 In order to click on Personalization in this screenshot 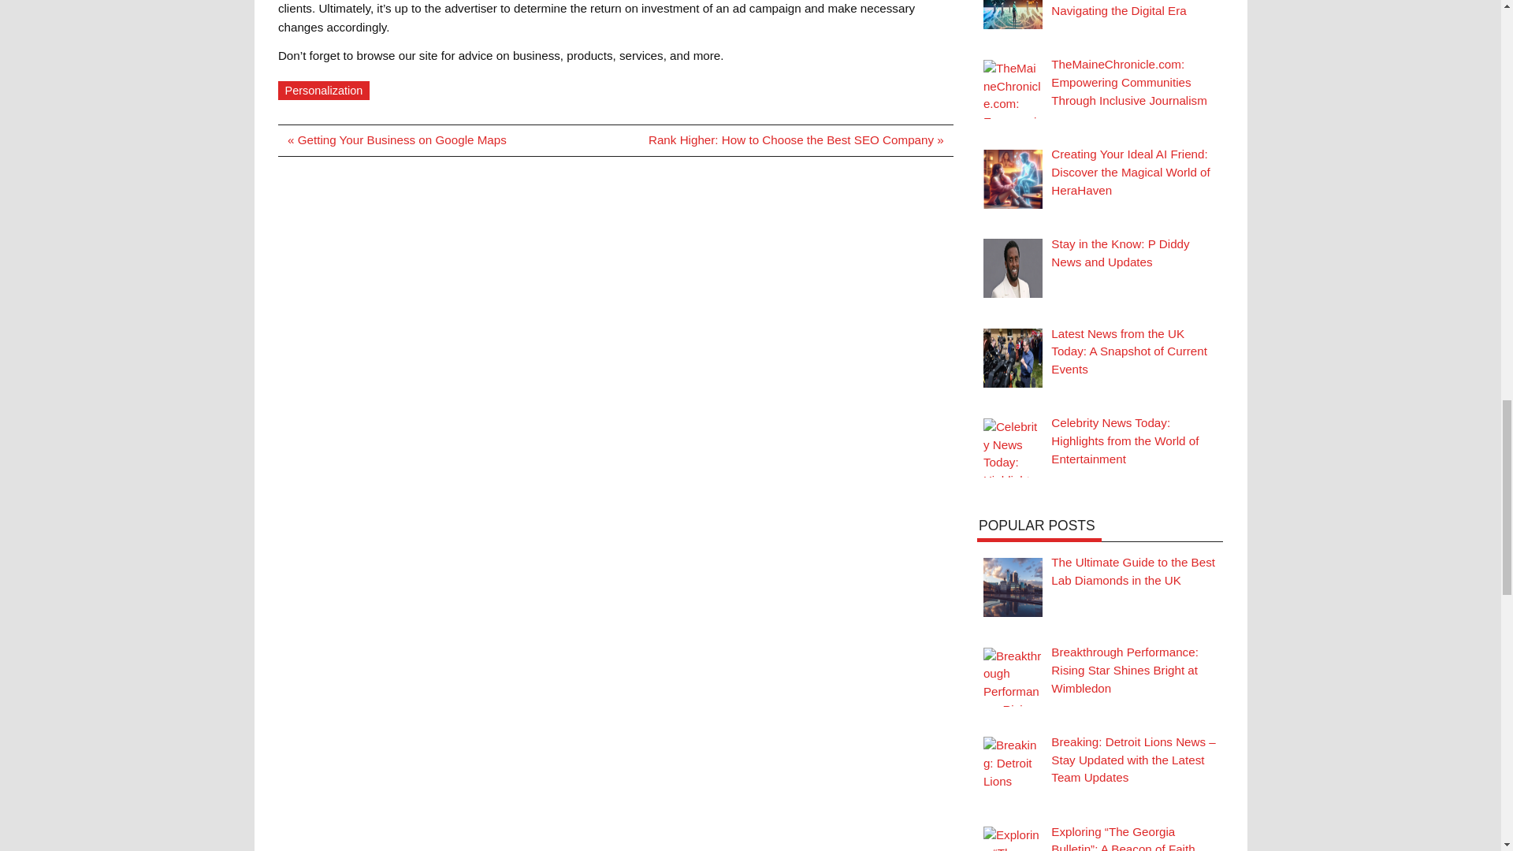, I will do `click(323, 90)`.